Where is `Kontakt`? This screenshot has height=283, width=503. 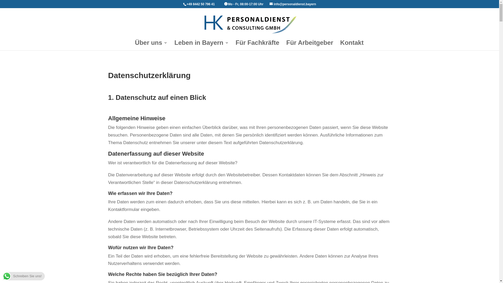
Kontakt is located at coordinates (352, 46).